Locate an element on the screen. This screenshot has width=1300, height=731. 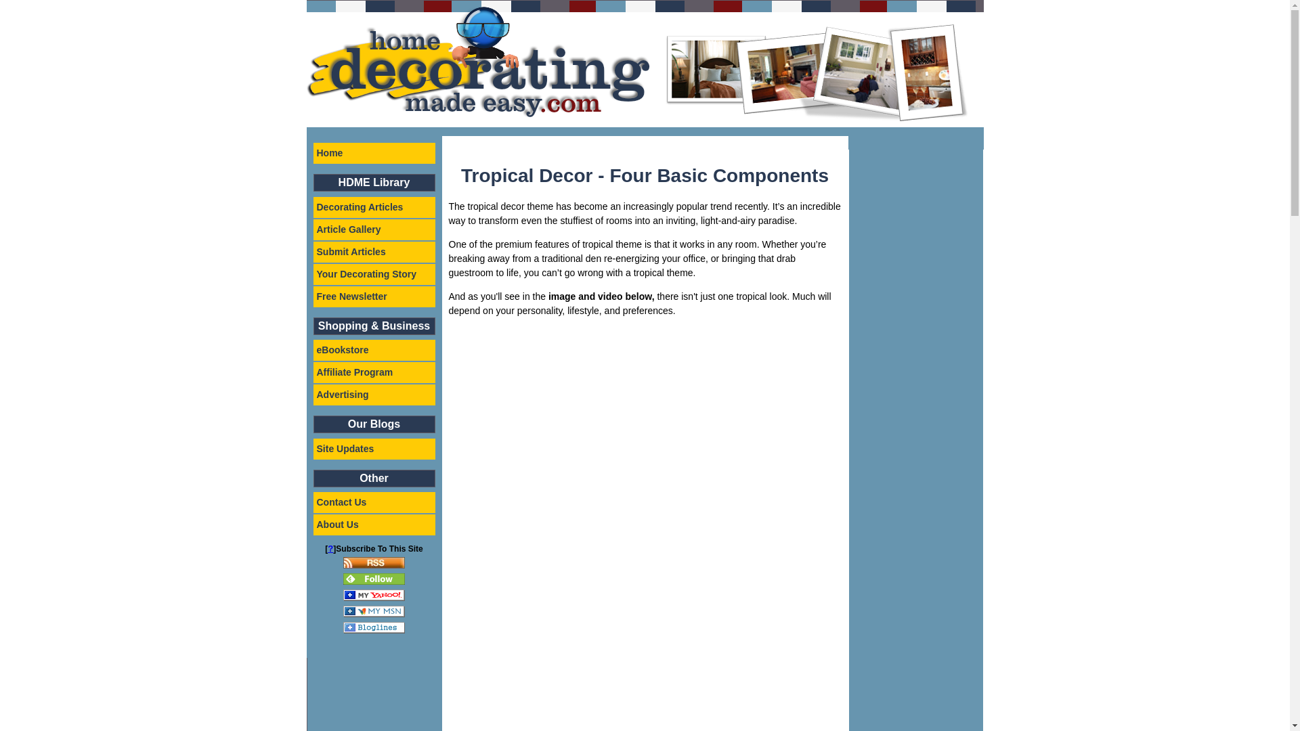
Contact Us is located at coordinates (374, 502).